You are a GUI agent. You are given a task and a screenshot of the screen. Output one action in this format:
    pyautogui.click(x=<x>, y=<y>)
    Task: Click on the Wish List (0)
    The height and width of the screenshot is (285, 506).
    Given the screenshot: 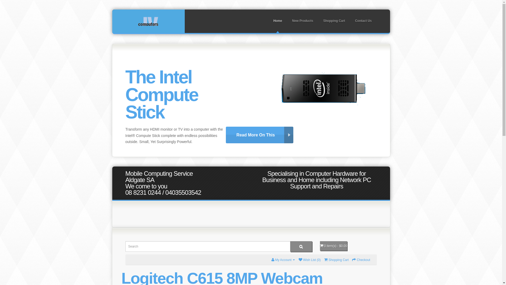 What is the action you would take?
    pyautogui.click(x=310, y=260)
    